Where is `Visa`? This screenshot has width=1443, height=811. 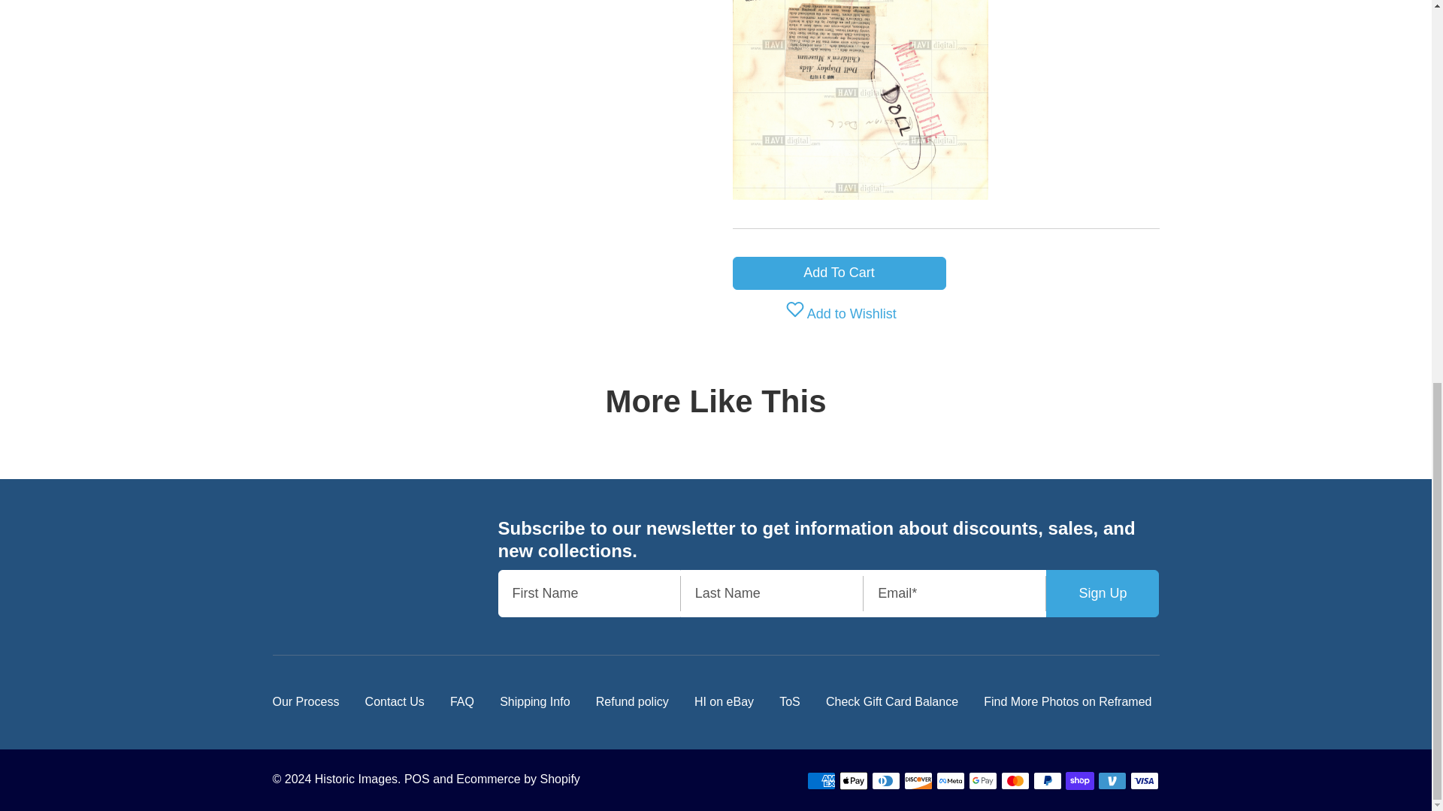 Visa is located at coordinates (1144, 781).